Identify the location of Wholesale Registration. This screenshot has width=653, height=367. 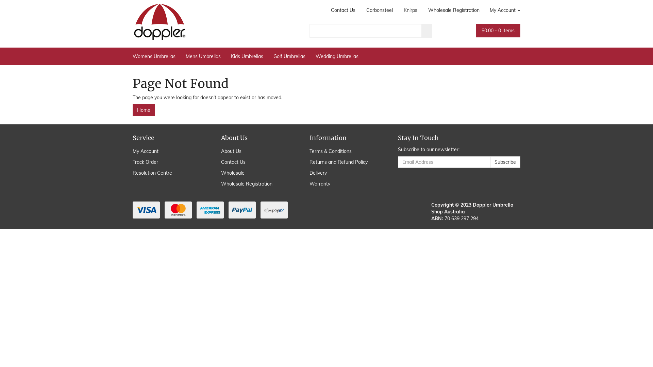
(454, 10).